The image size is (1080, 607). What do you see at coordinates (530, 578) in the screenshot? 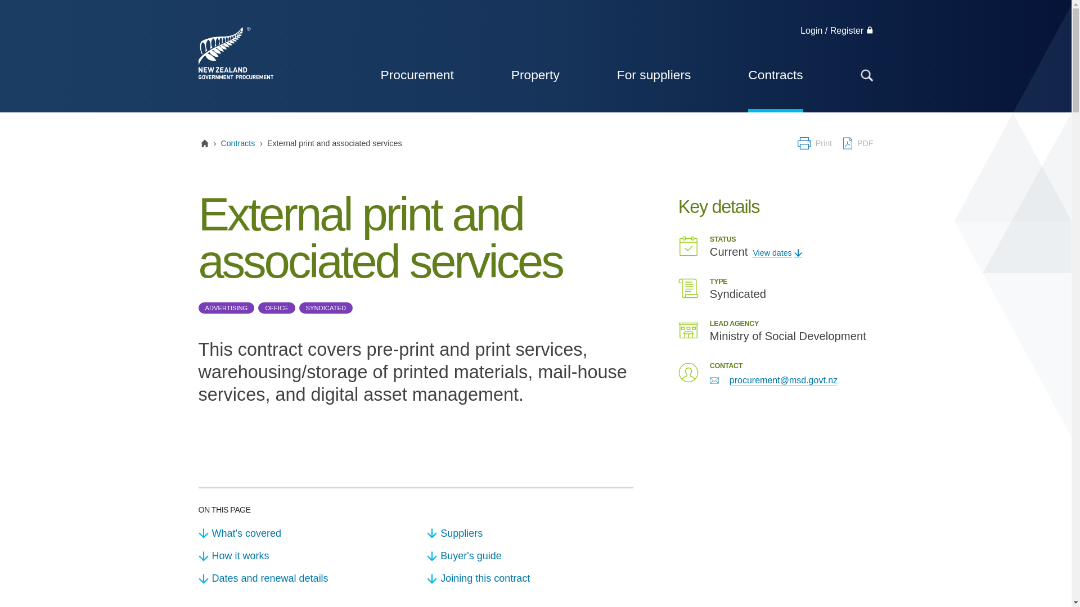
I see `Joining this contract` at bounding box center [530, 578].